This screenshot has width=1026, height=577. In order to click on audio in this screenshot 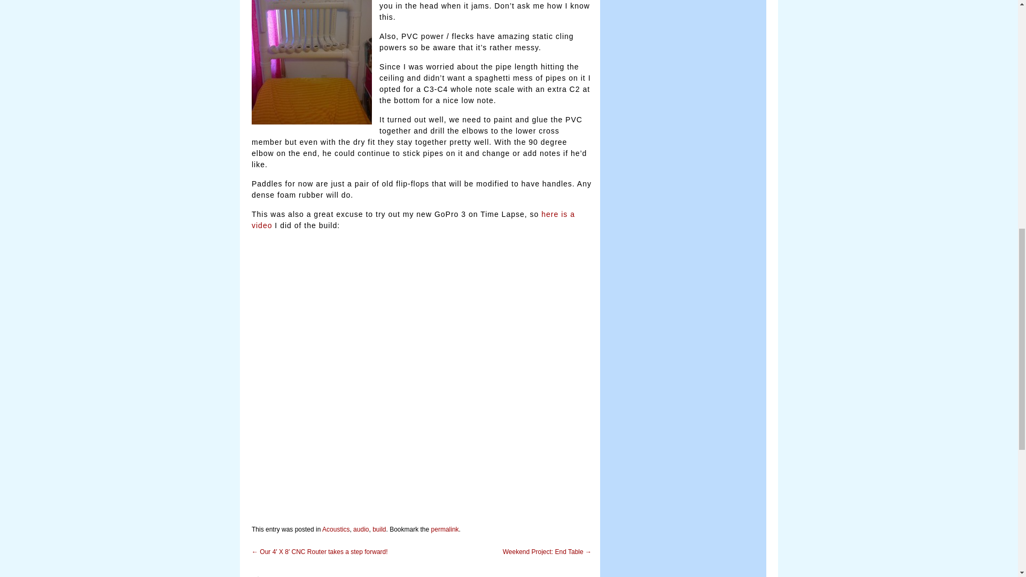, I will do `click(360, 529)`.